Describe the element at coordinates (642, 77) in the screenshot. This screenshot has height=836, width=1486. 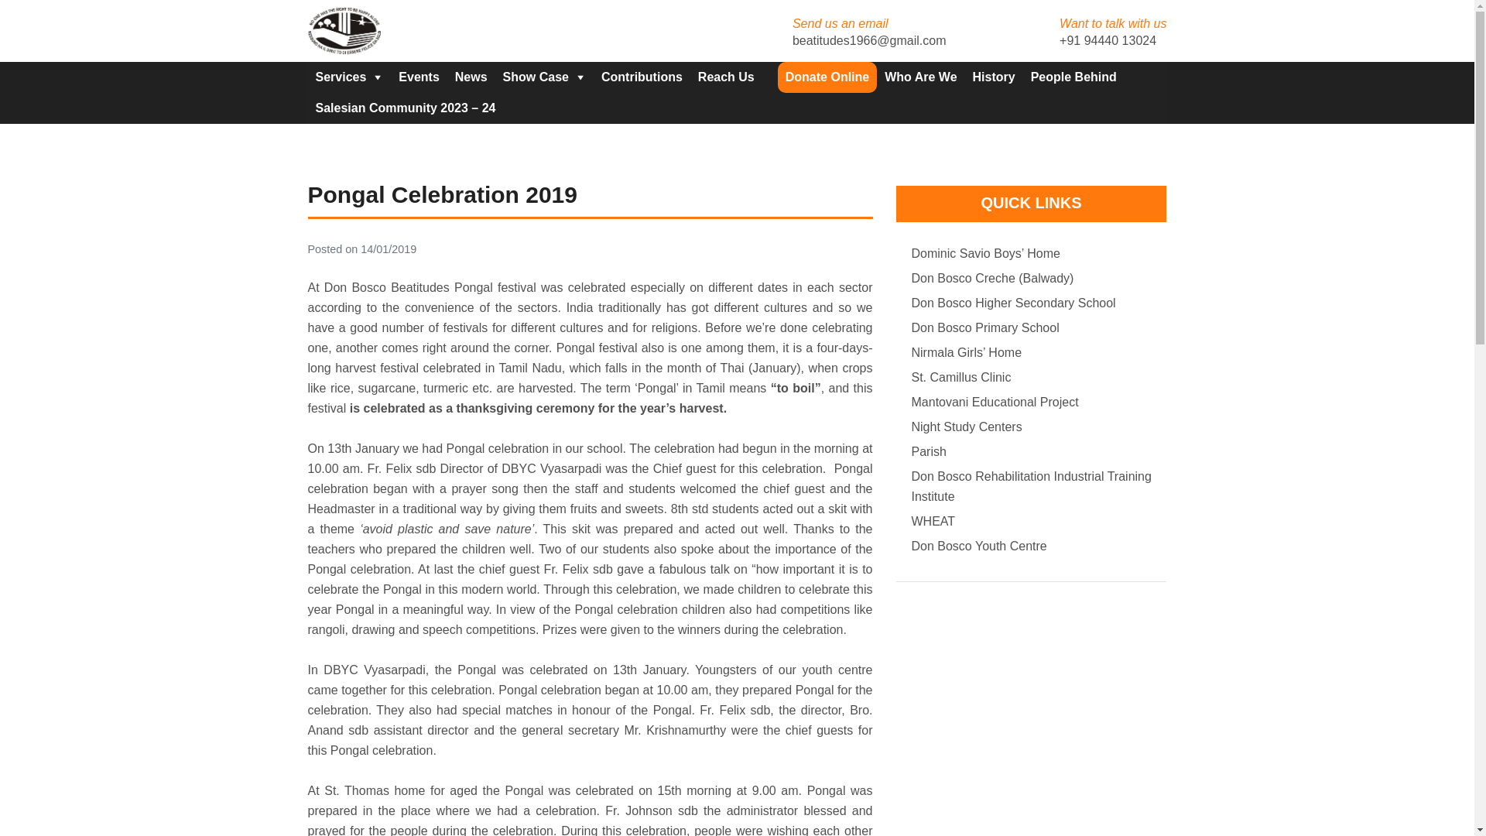
I see `Contributions` at that location.